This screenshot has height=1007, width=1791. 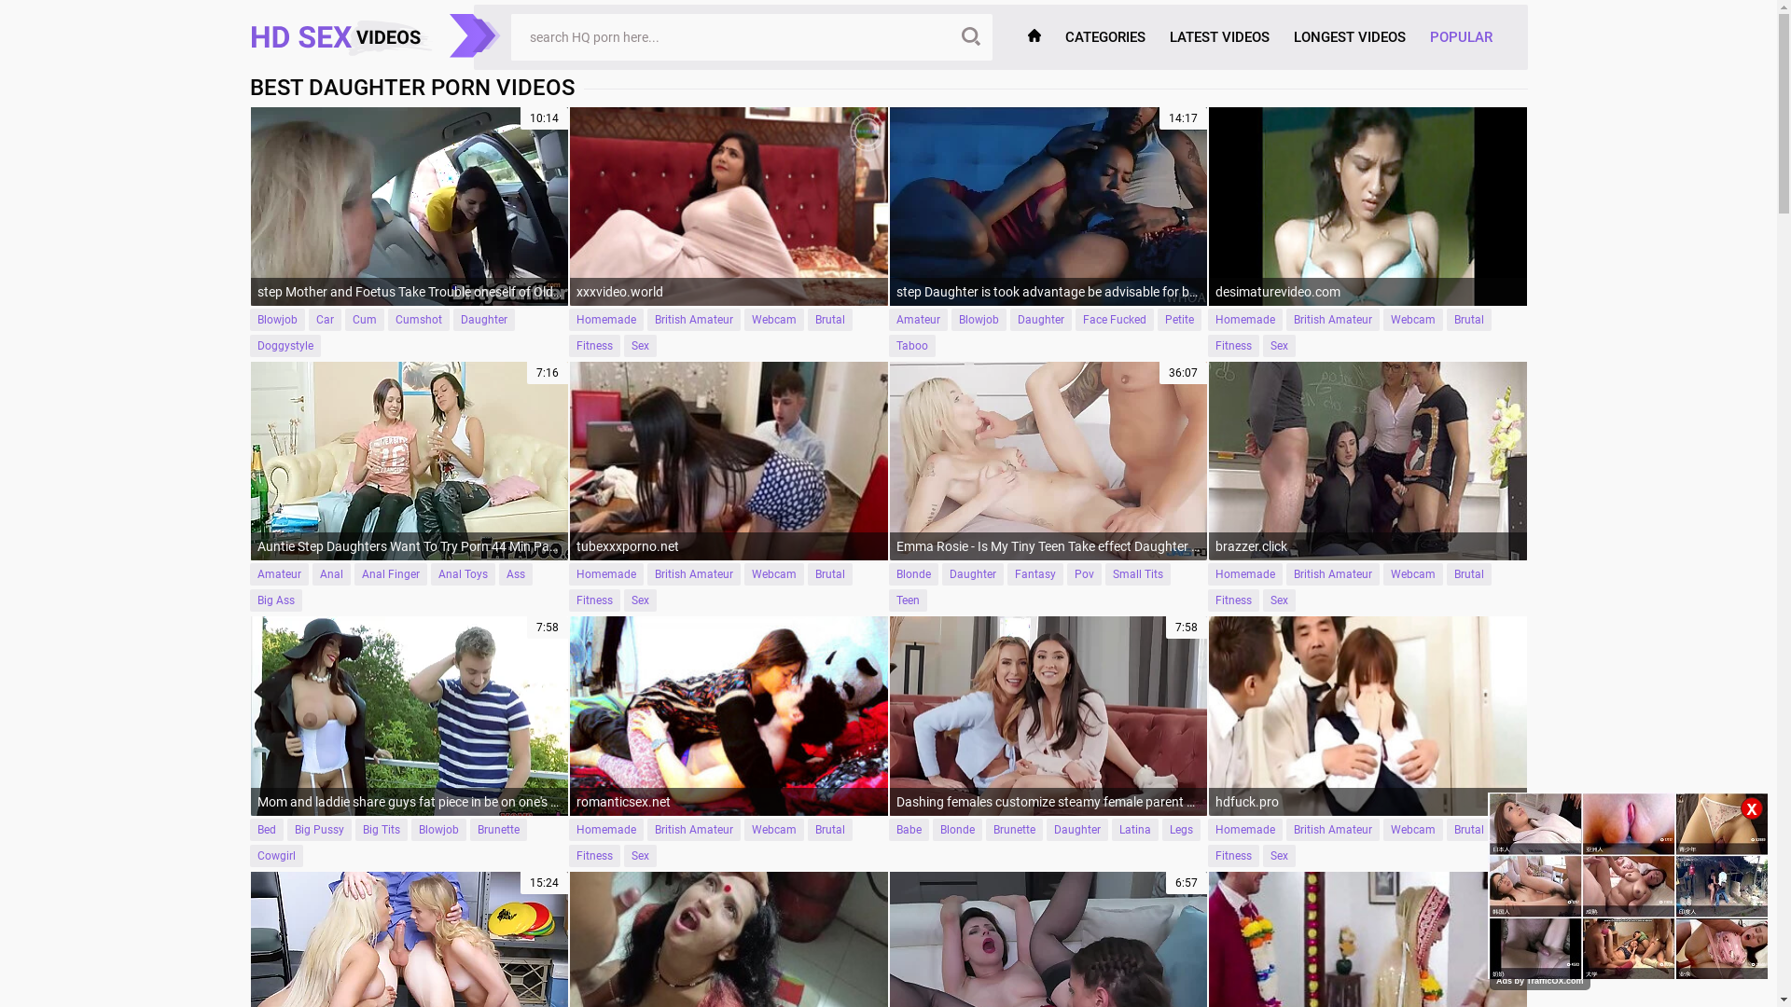 What do you see at coordinates (1280, 346) in the screenshot?
I see `Sex` at bounding box center [1280, 346].